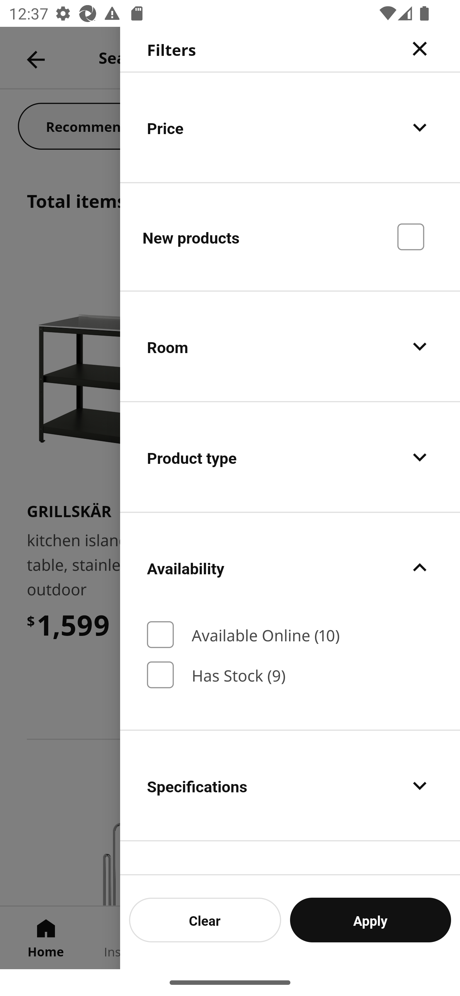 The height and width of the screenshot is (996, 460). What do you see at coordinates (290, 127) in the screenshot?
I see `Price` at bounding box center [290, 127].